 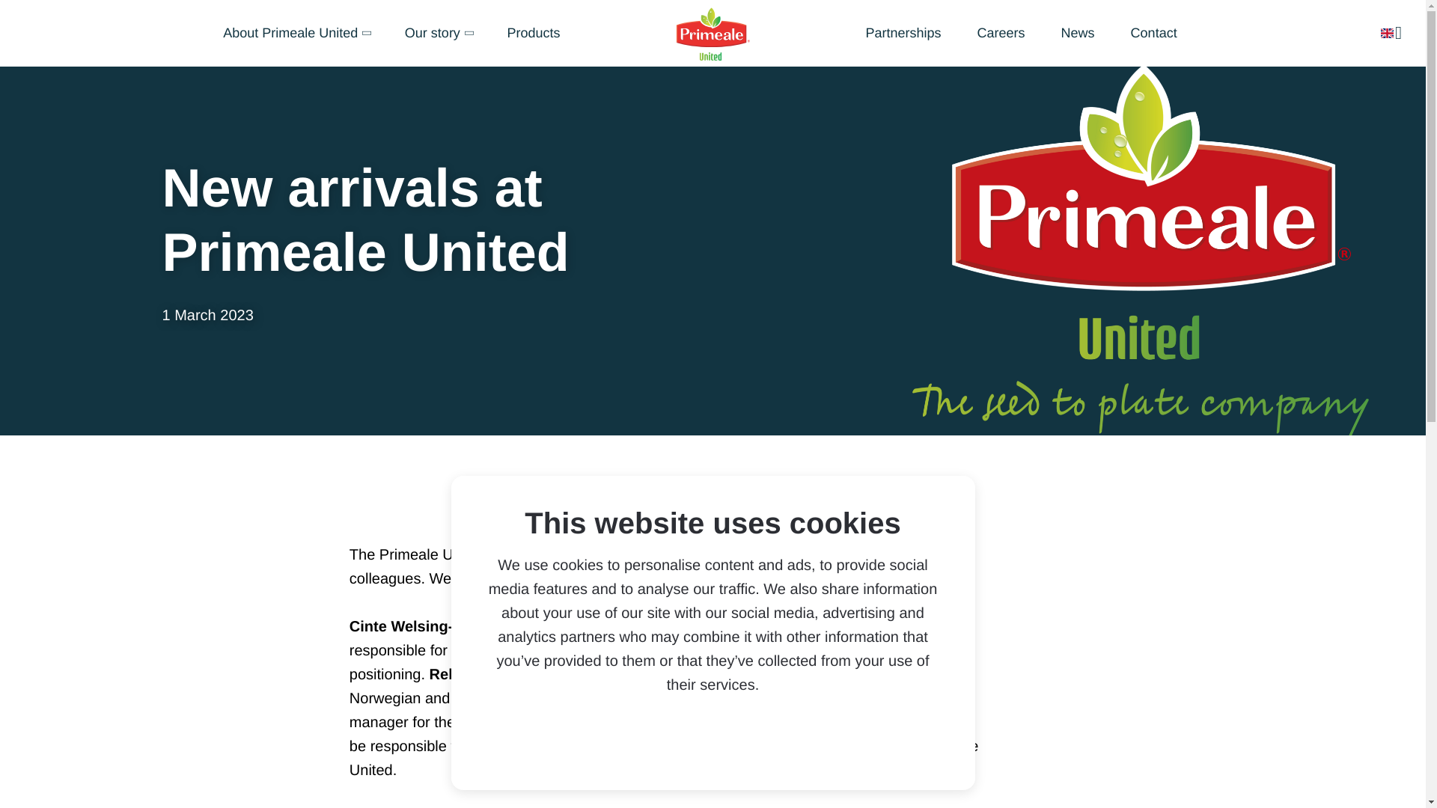 I want to click on SHOW DETAILS, so click(x=772, y=744).